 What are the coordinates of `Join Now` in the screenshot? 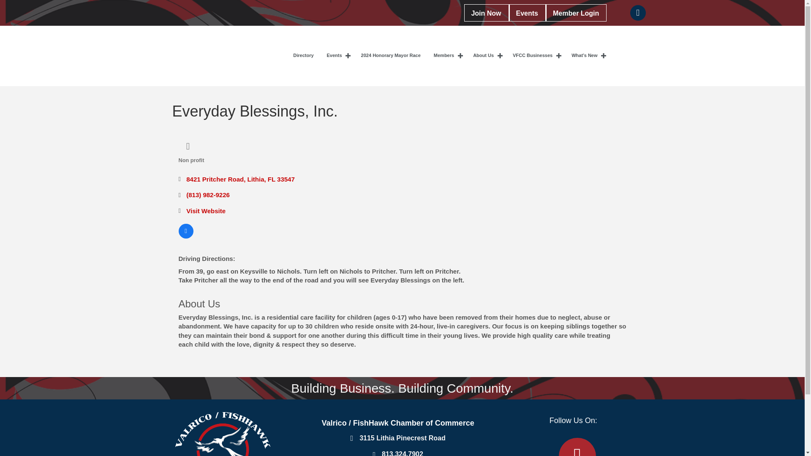 It's located at (486, 13).